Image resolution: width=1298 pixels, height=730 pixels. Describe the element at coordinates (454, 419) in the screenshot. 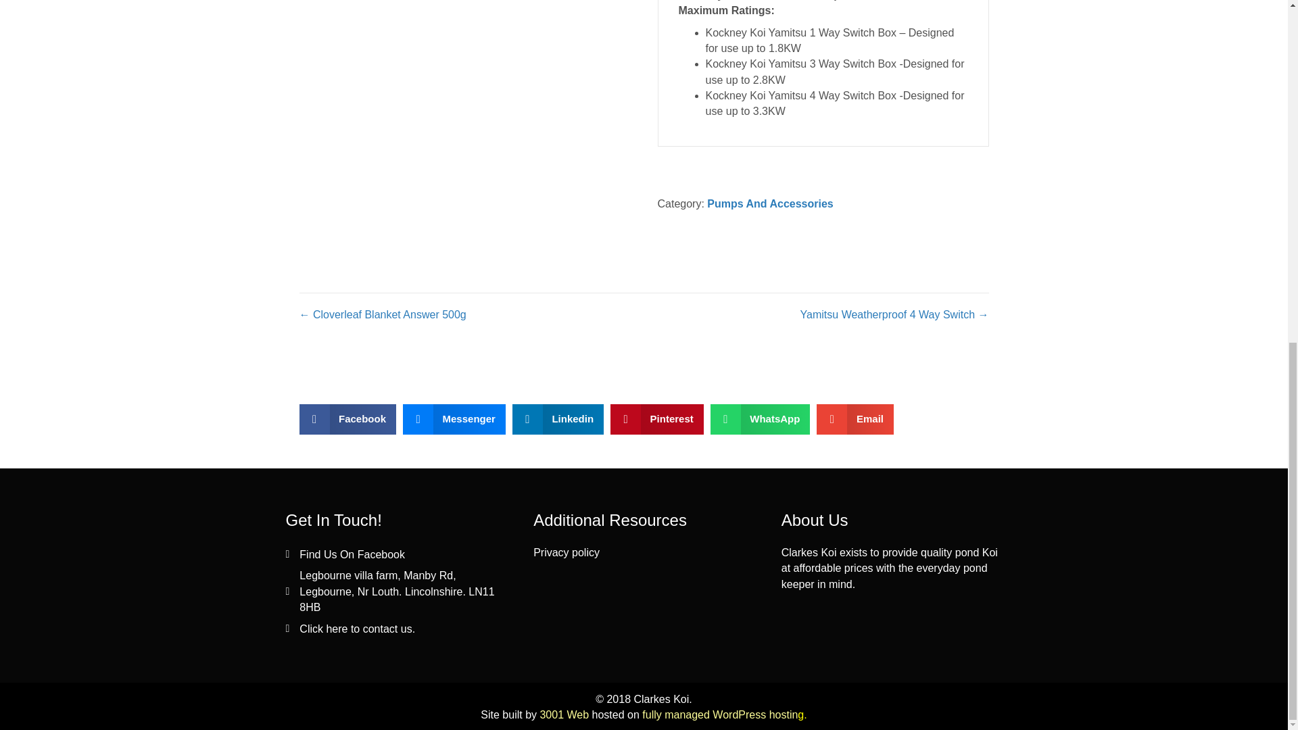

I see `Messenger` at that location.